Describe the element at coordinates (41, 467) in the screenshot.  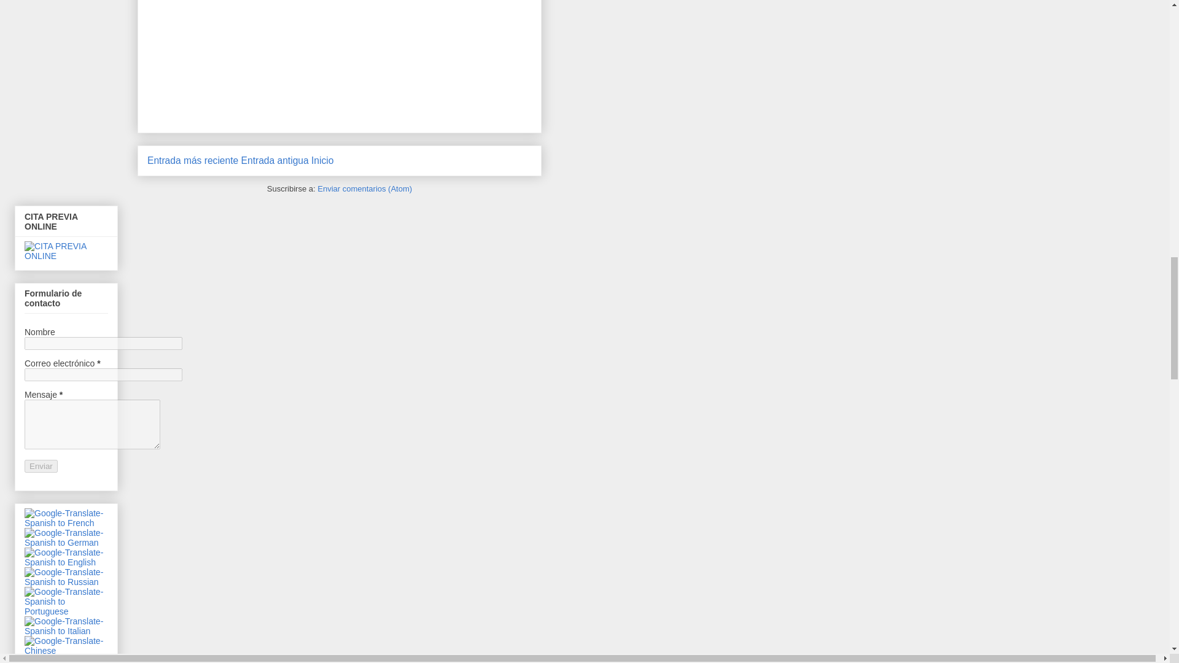
I see `Enviar` at that location.